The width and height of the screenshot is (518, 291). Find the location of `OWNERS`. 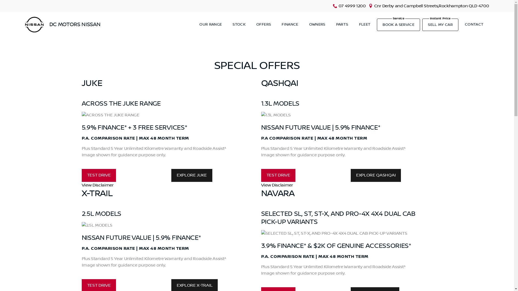

OWNERS is located at coordinates (317, 25).